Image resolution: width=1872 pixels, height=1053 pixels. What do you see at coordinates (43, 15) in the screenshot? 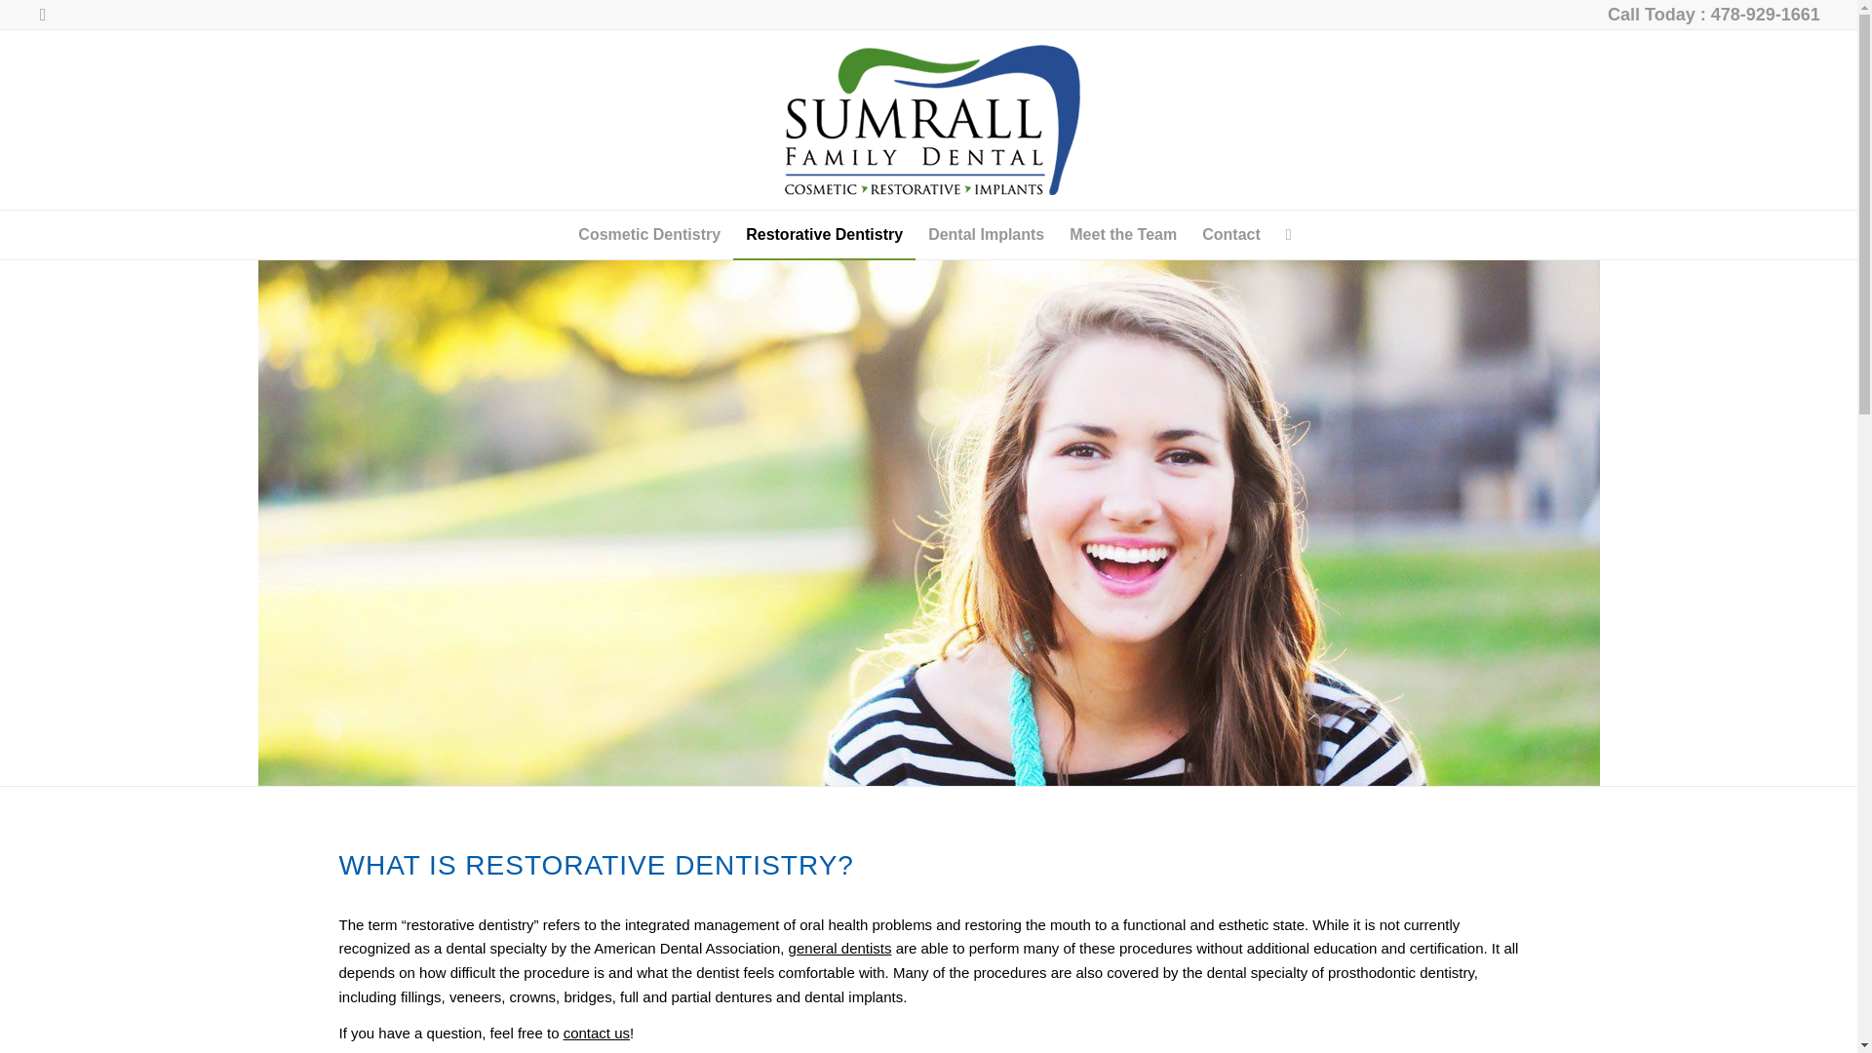
I see `Facebook` at bounding box center [43, 15].